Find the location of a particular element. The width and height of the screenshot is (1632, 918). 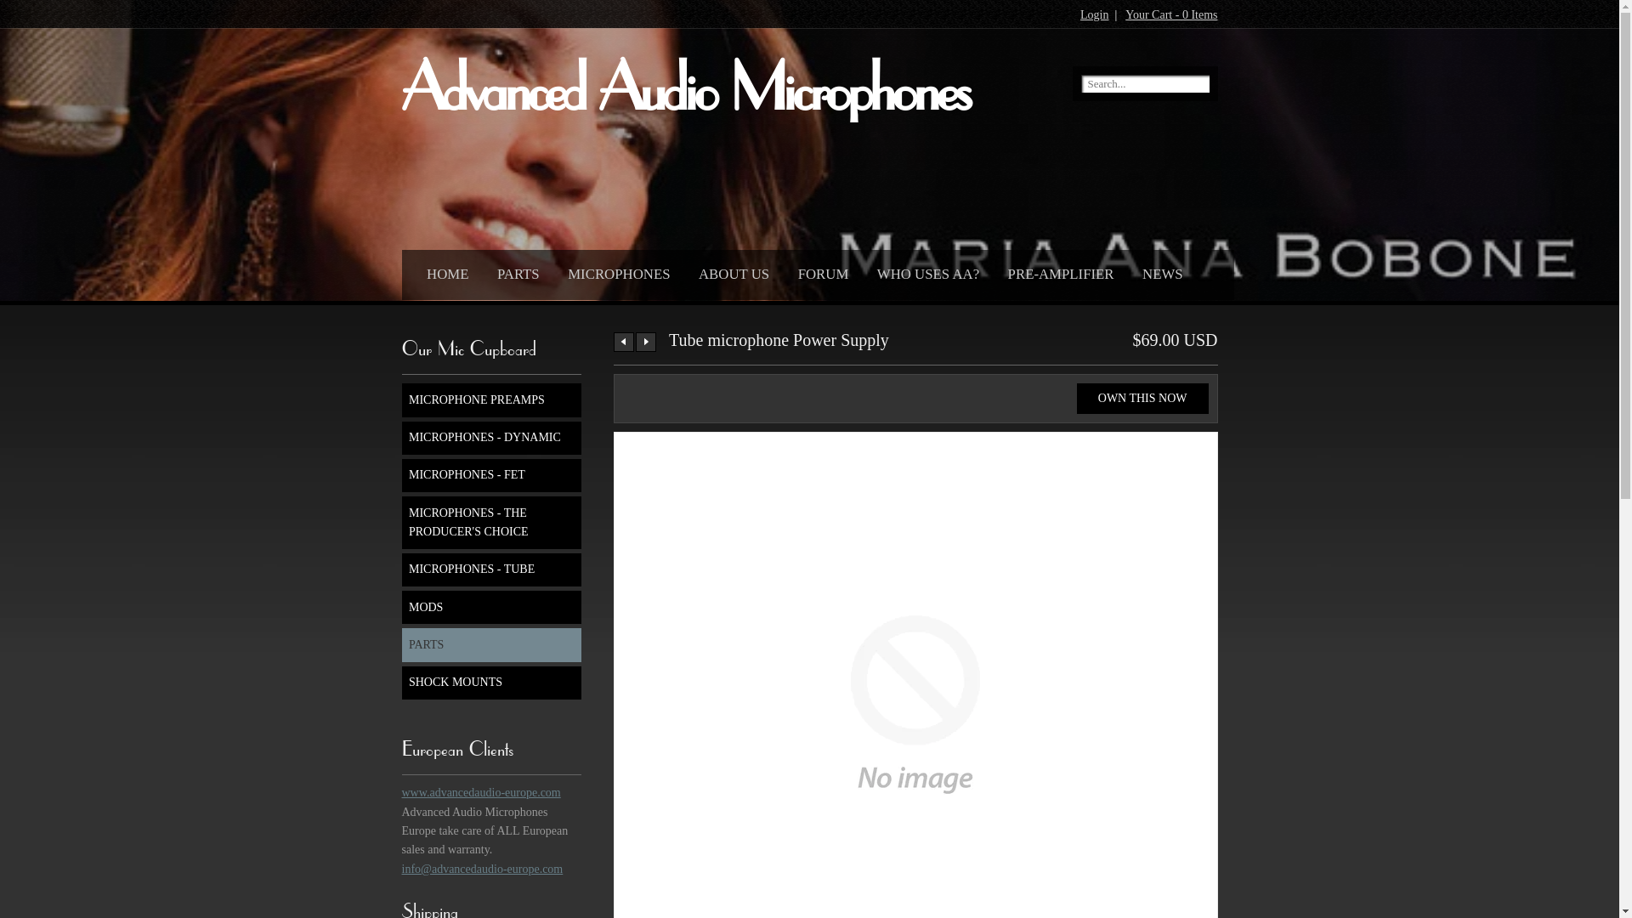

WHO USES AA? is located at coordinates (924, 272).